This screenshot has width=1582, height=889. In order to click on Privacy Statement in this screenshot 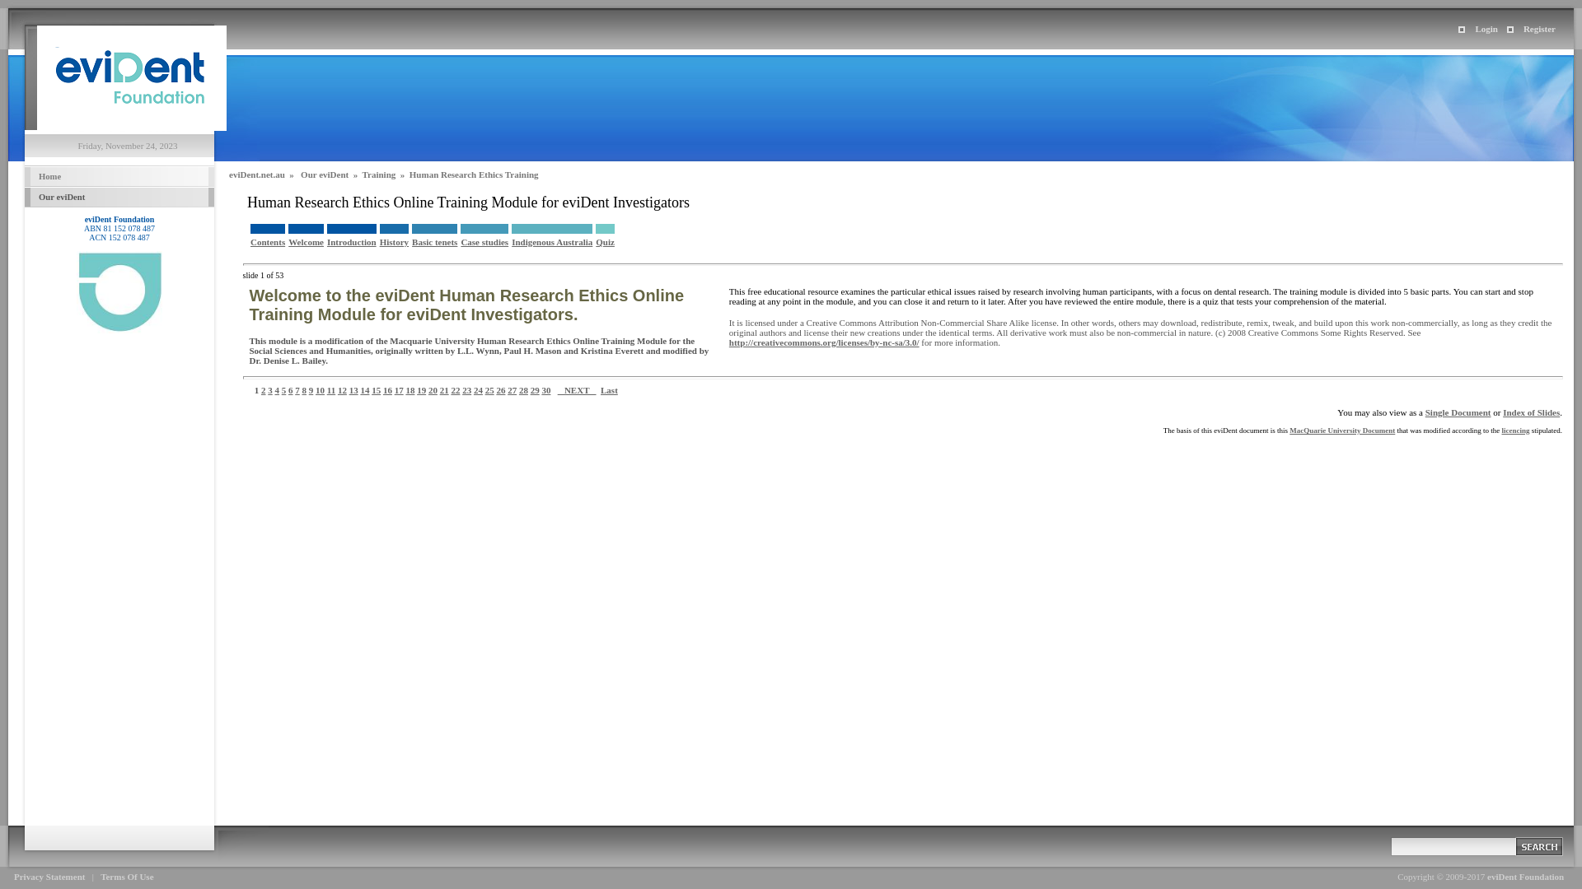, I will do `click(49, 877)`.